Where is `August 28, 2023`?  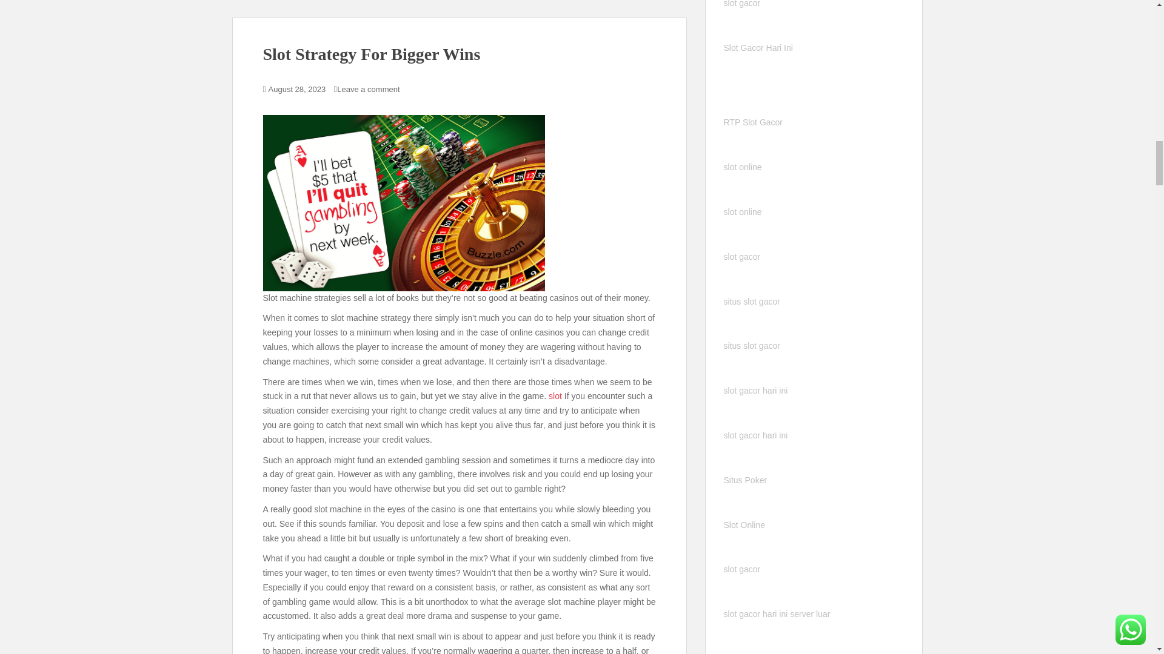 August 28, 2023 is located at coordinates (297, 90).